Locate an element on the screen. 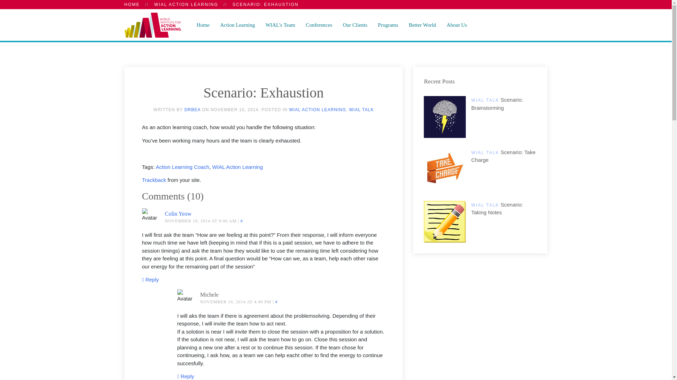 This screenshot has height=380, width=677. Better World is located at coordinates (422, 25).